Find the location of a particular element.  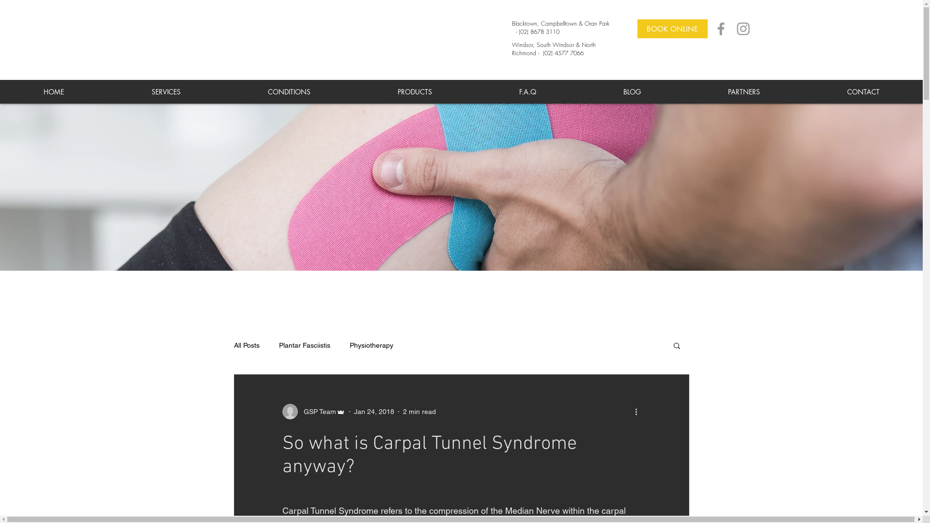

All Posts is located at coordinates (246, 345).